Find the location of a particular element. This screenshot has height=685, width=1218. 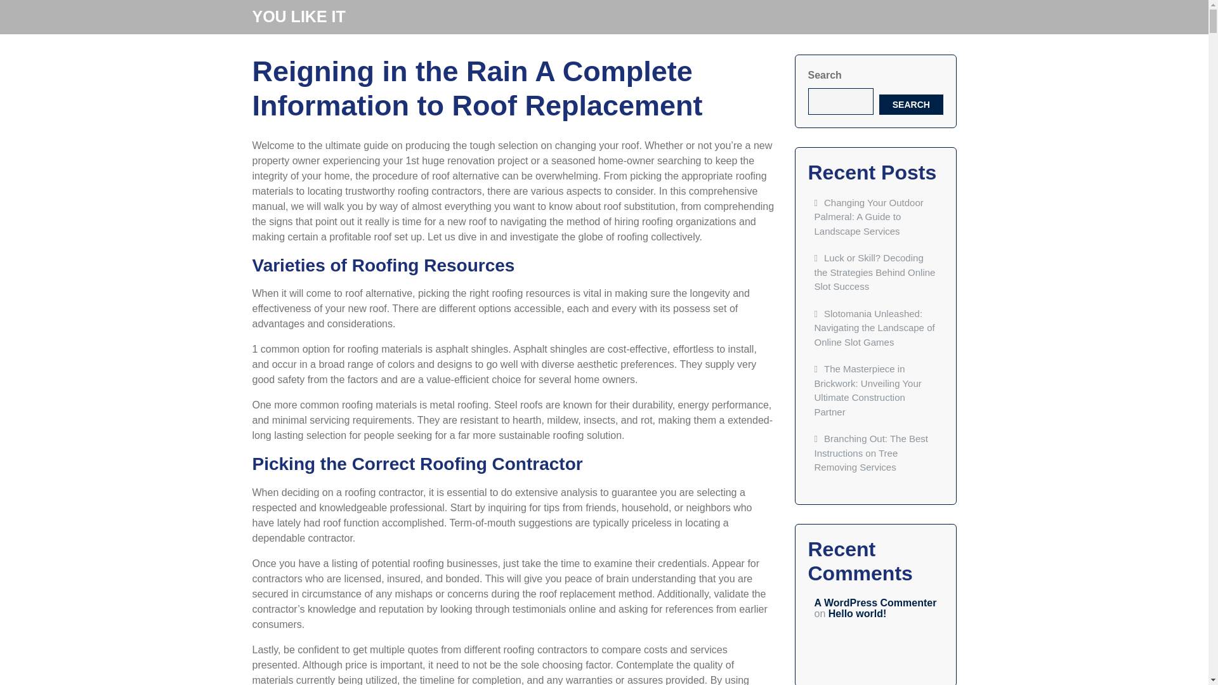

YOU LIKE IT is located at coordinates (299, 16).